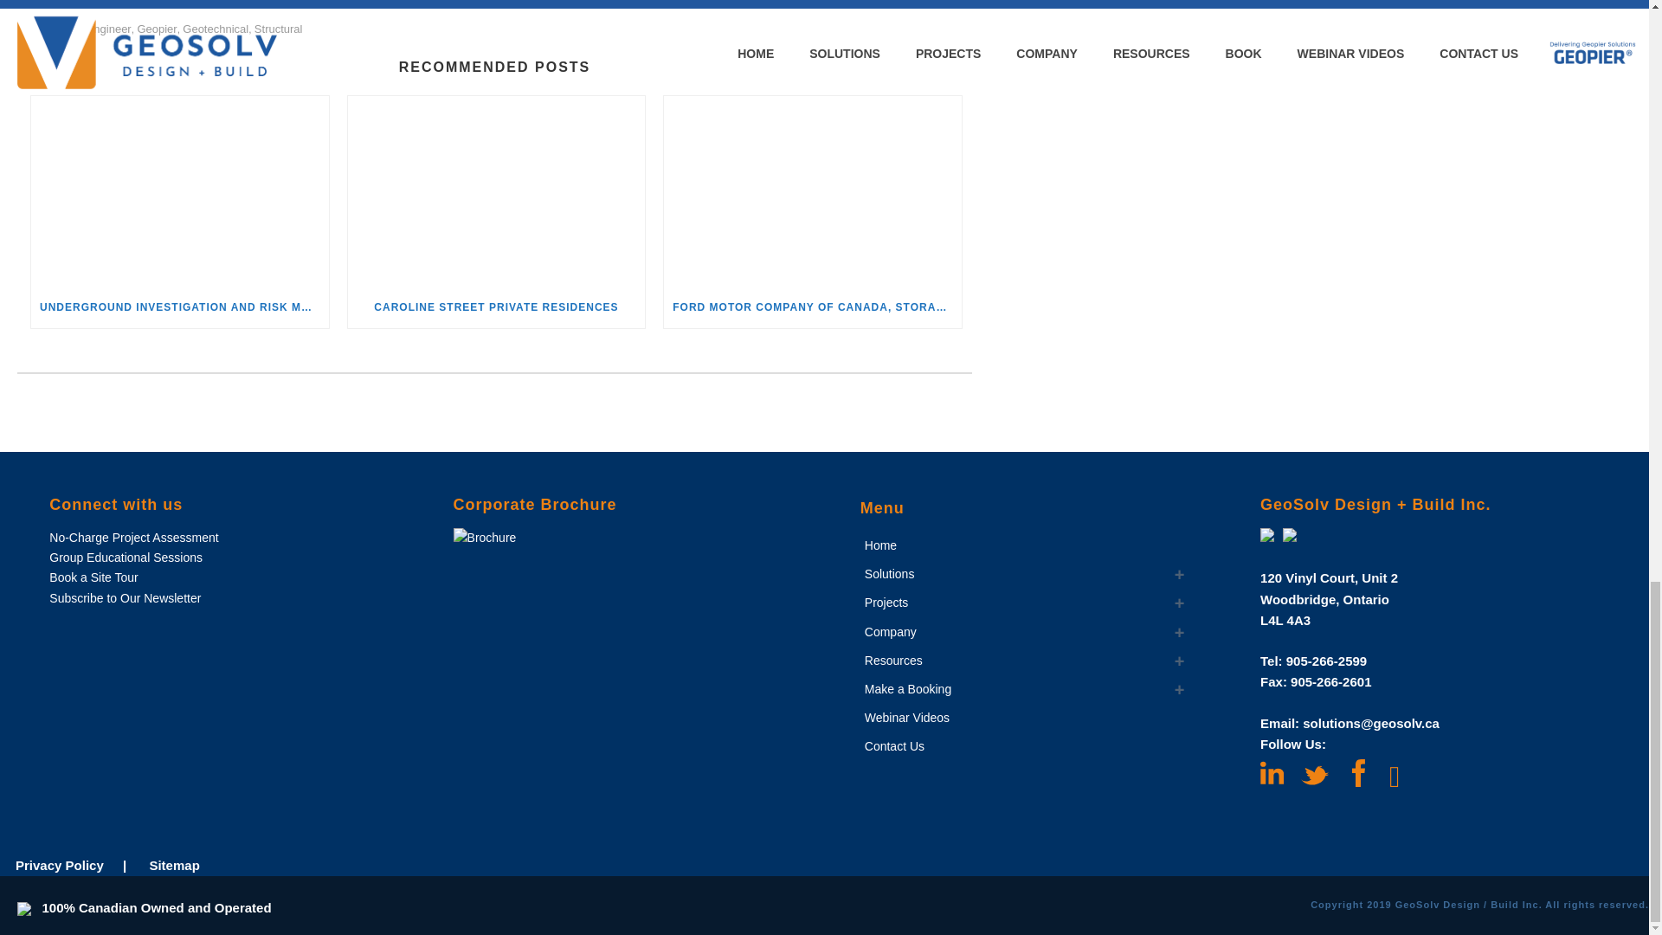 Image resolution: width=1662 pixels, height=935 pixels. I want to click on Caroline Street Private Residences, so click(497, 190).